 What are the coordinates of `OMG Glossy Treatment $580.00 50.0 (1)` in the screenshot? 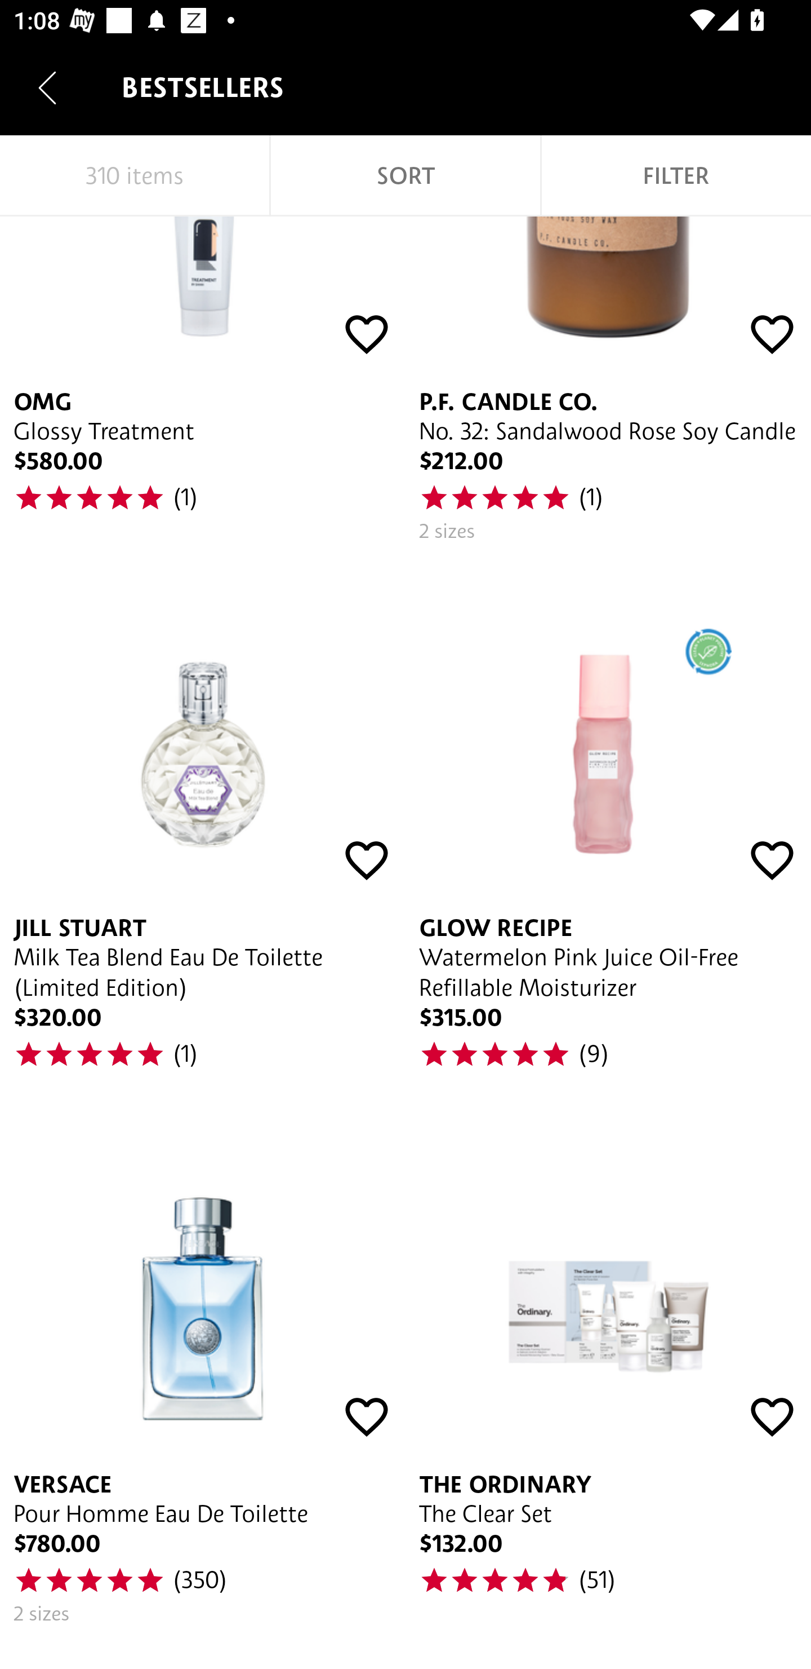 It's located at (203, 387).